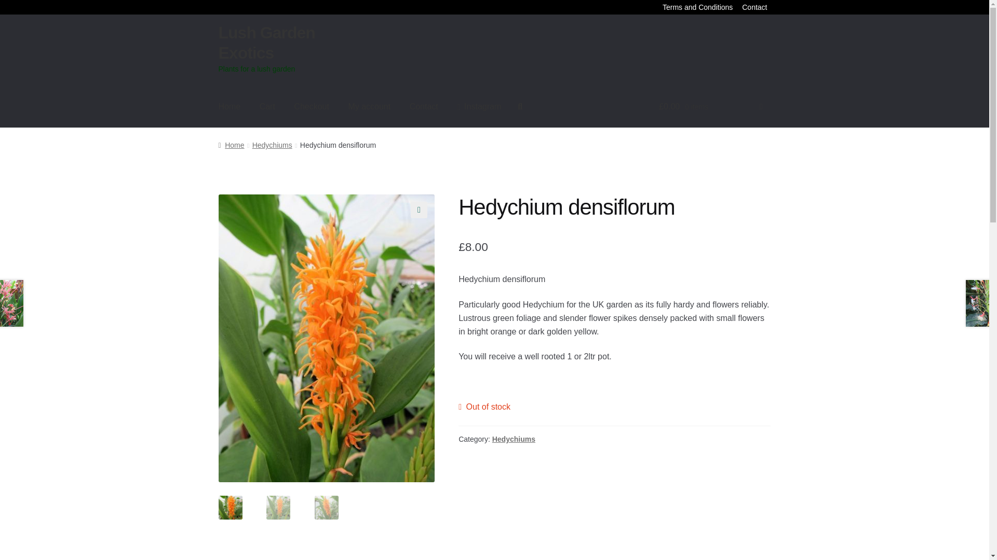 Image resolution: width=997 pixels, height=560 pixels. Describe the element at coordinates (514, 439) in the screenshot. I see `Hedychiums` at that location.